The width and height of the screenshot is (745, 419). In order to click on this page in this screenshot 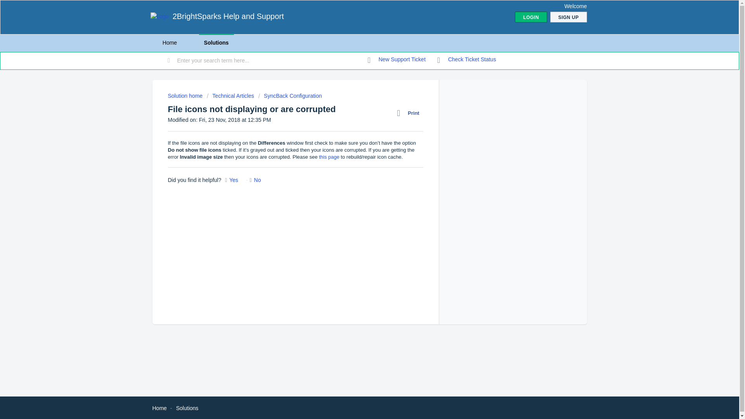, I will do `click(329, 157)`.